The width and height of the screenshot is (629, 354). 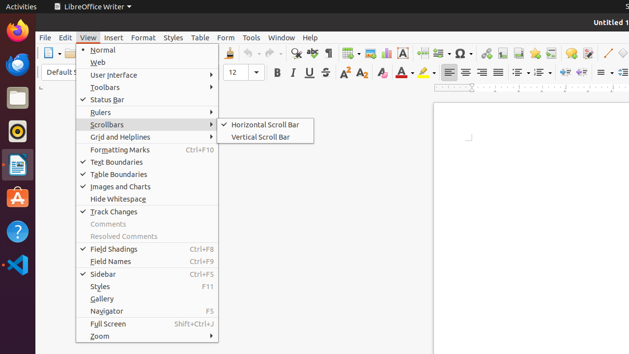 What do you see at coordinates (147, 112) in the screenshot?
I see `Rulers` at bounding box center [147, 112].